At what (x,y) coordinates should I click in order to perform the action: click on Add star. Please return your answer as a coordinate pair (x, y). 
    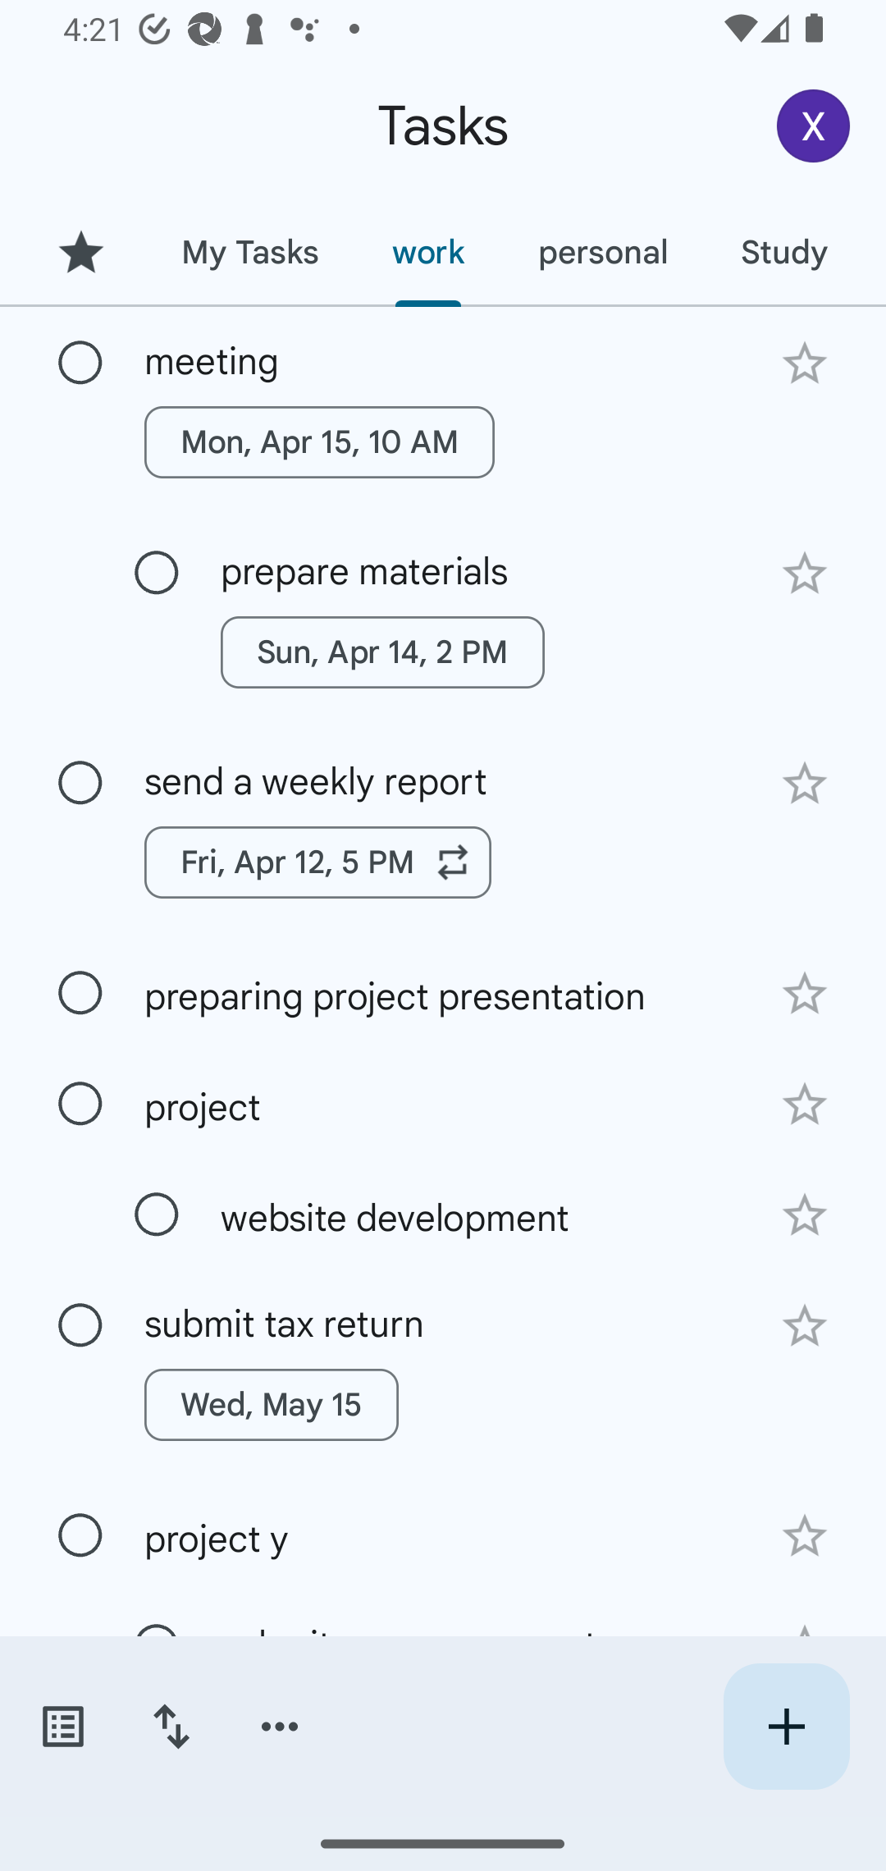
    Looking at the image, I should click on (804, 574).